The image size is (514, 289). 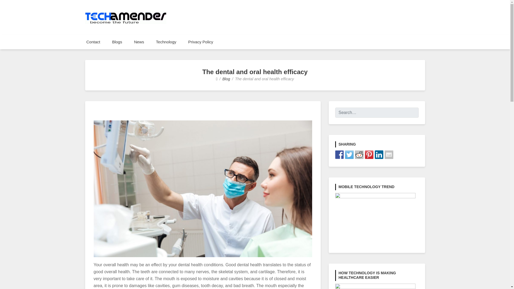 I want to click on Share on Facebook, so click(x=339, y=155).